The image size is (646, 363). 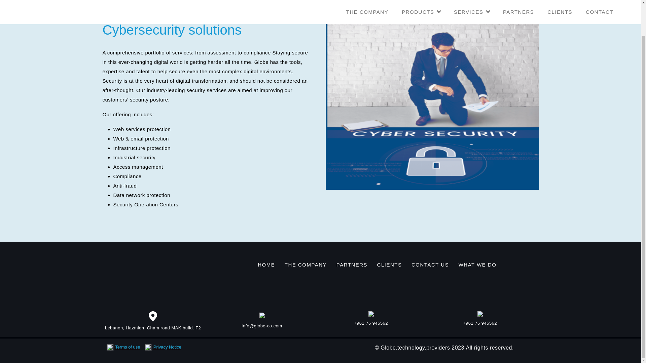 I want to click on Cybersecurity solutions, so click(x=242, y=5).